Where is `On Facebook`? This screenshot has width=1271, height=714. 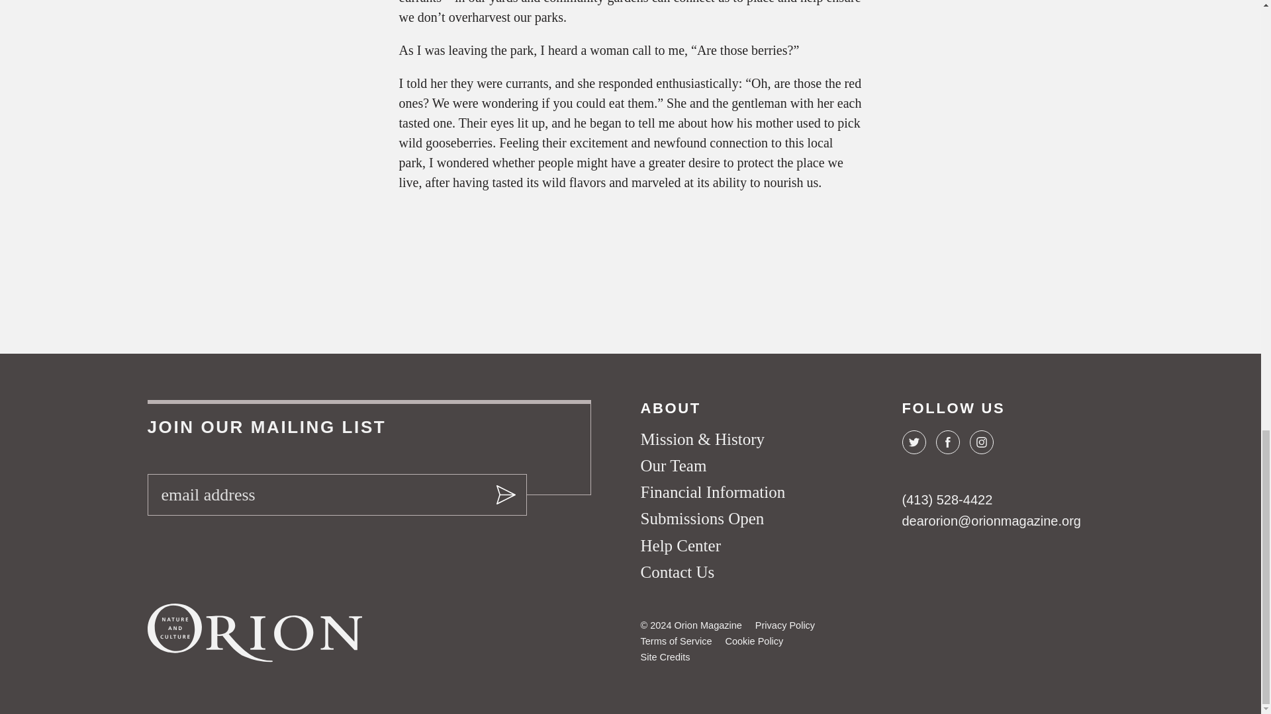 On Facebook is located at coordinates (947, 442).